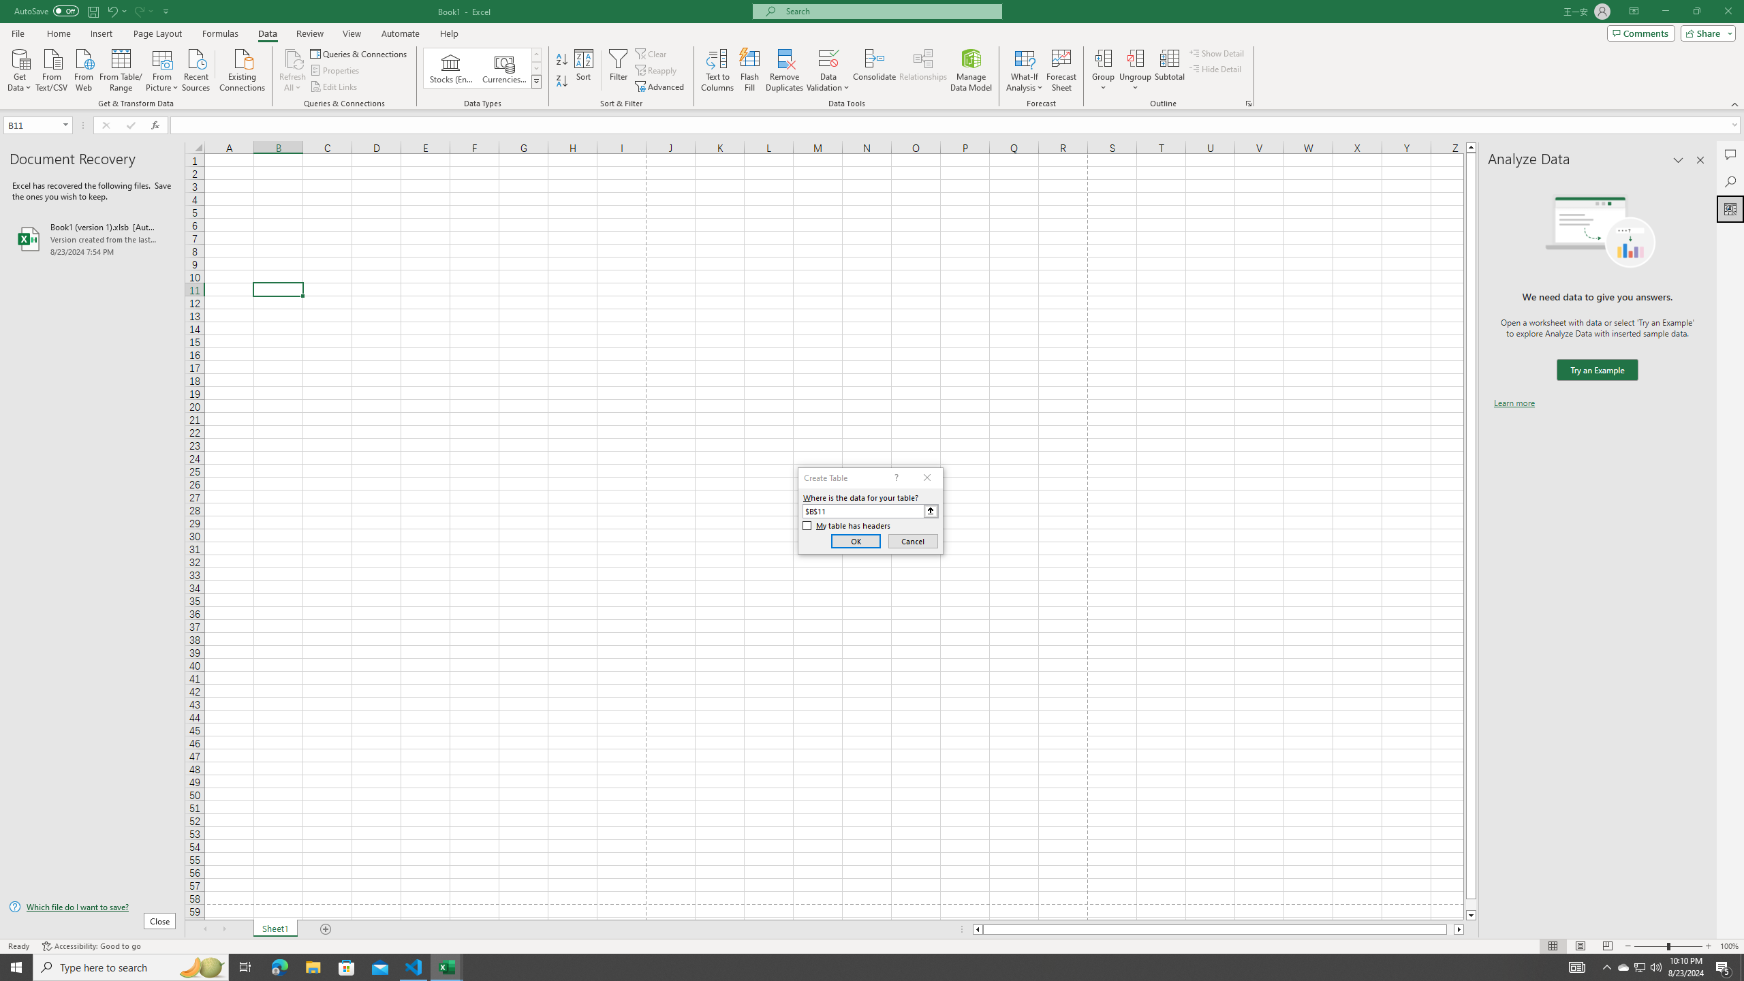 Image resolution: width=1744 pixels, height=981 pixels. I want to click on Class: NetUIScrollBar, so click(1218, 929).